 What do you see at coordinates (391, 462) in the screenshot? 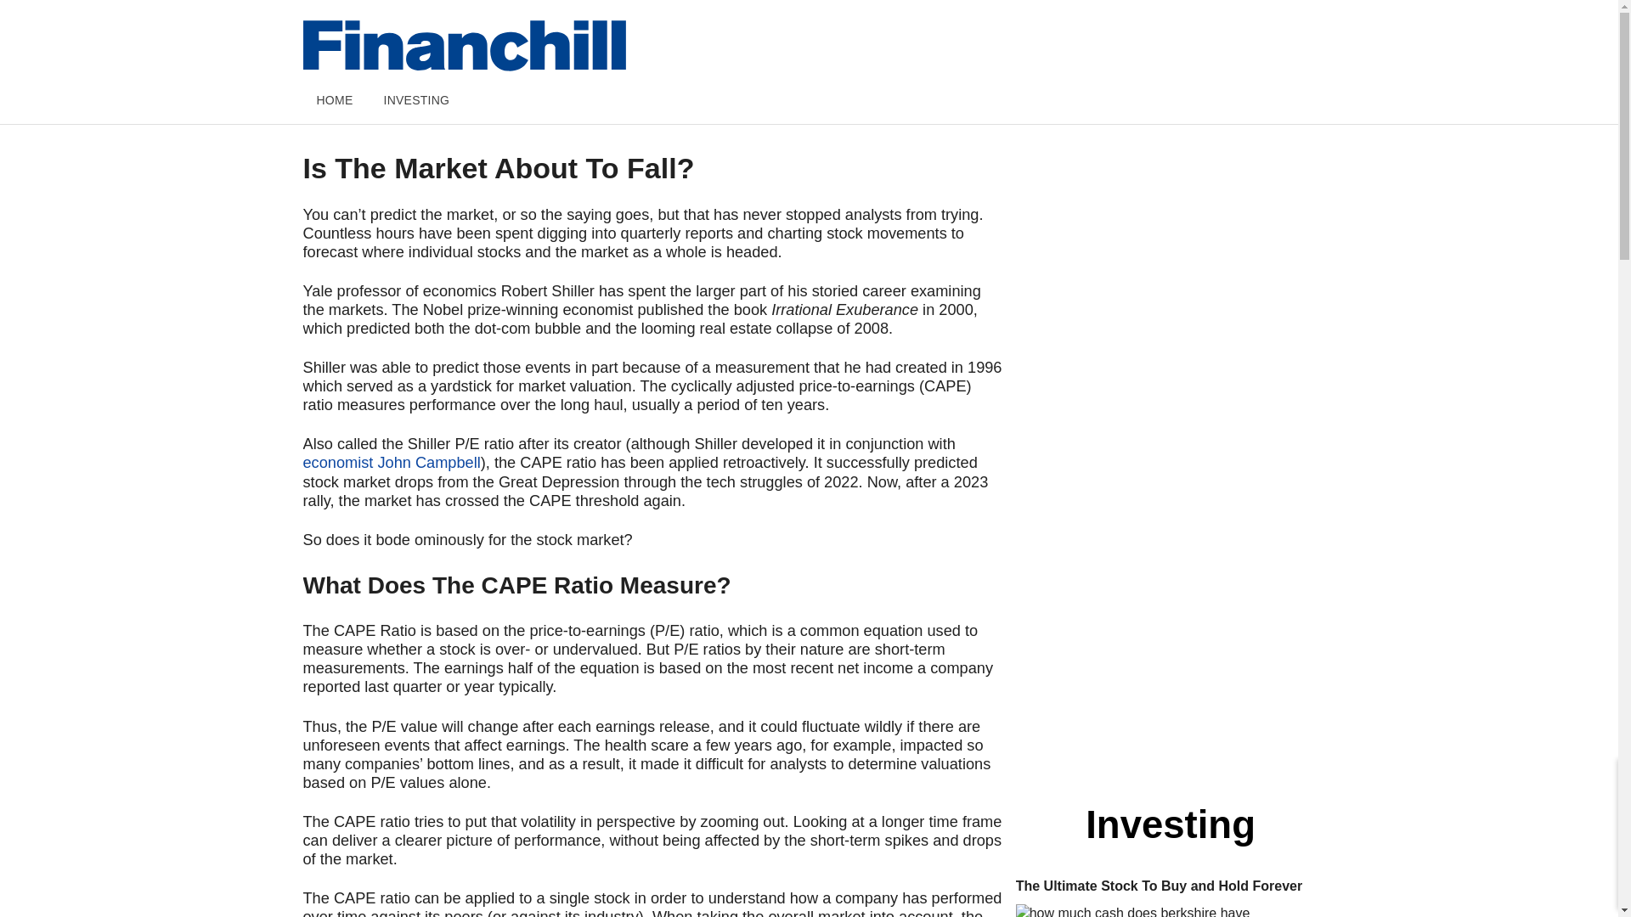
I see `economist John Campbell` at bounding box center [391, 462].